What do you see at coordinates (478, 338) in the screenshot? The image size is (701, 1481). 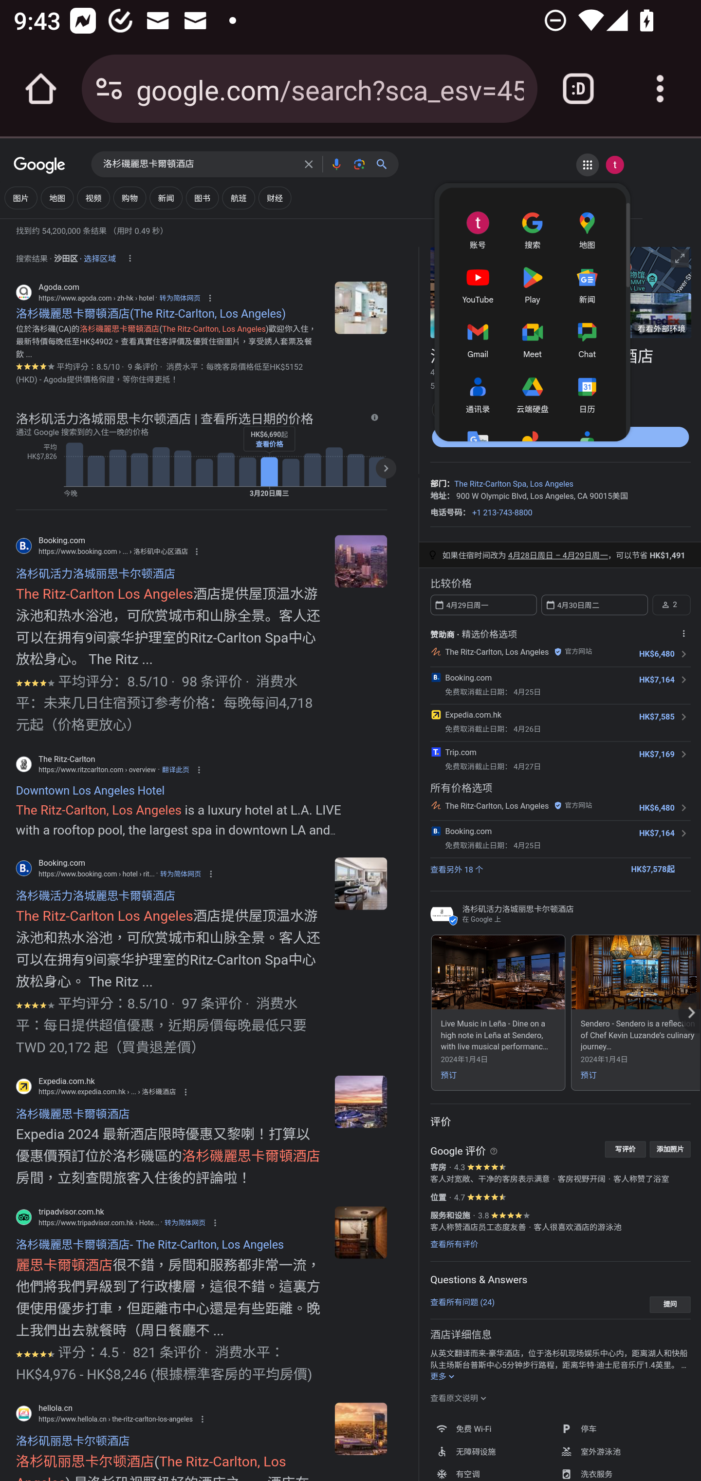 I see `Gmail` at bounding box center [478, 338].